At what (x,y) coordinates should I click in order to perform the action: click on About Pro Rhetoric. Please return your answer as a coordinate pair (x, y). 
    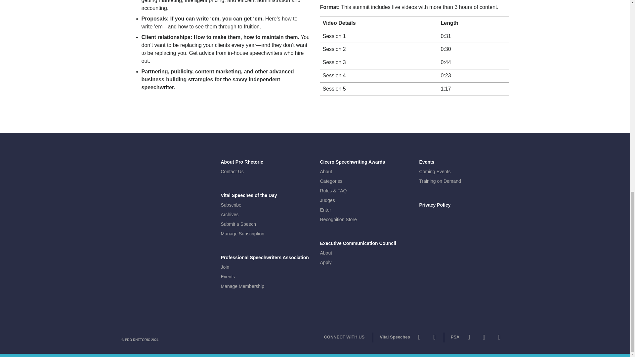
    Looking at the image, I should click on (242, 162).